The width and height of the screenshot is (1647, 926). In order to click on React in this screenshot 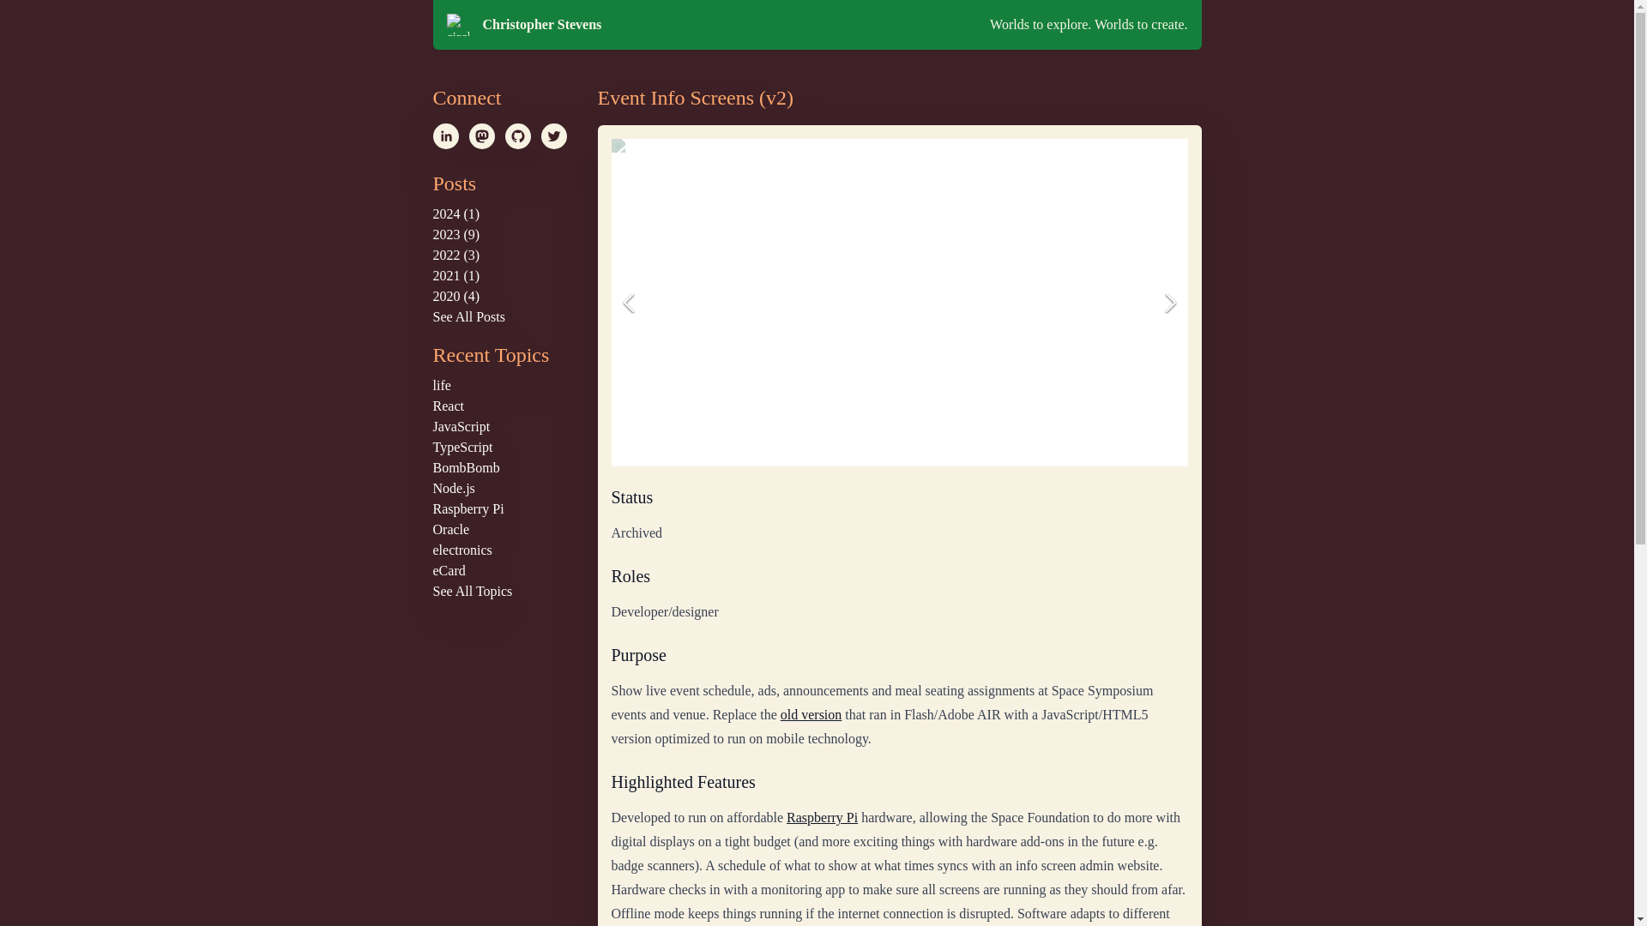, I will do `click(447, 406)`.